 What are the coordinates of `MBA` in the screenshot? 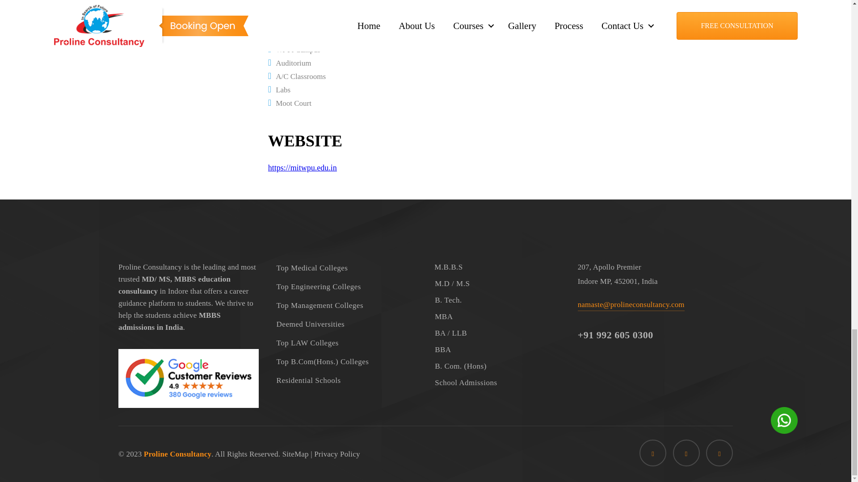 It's located at (497, 316).